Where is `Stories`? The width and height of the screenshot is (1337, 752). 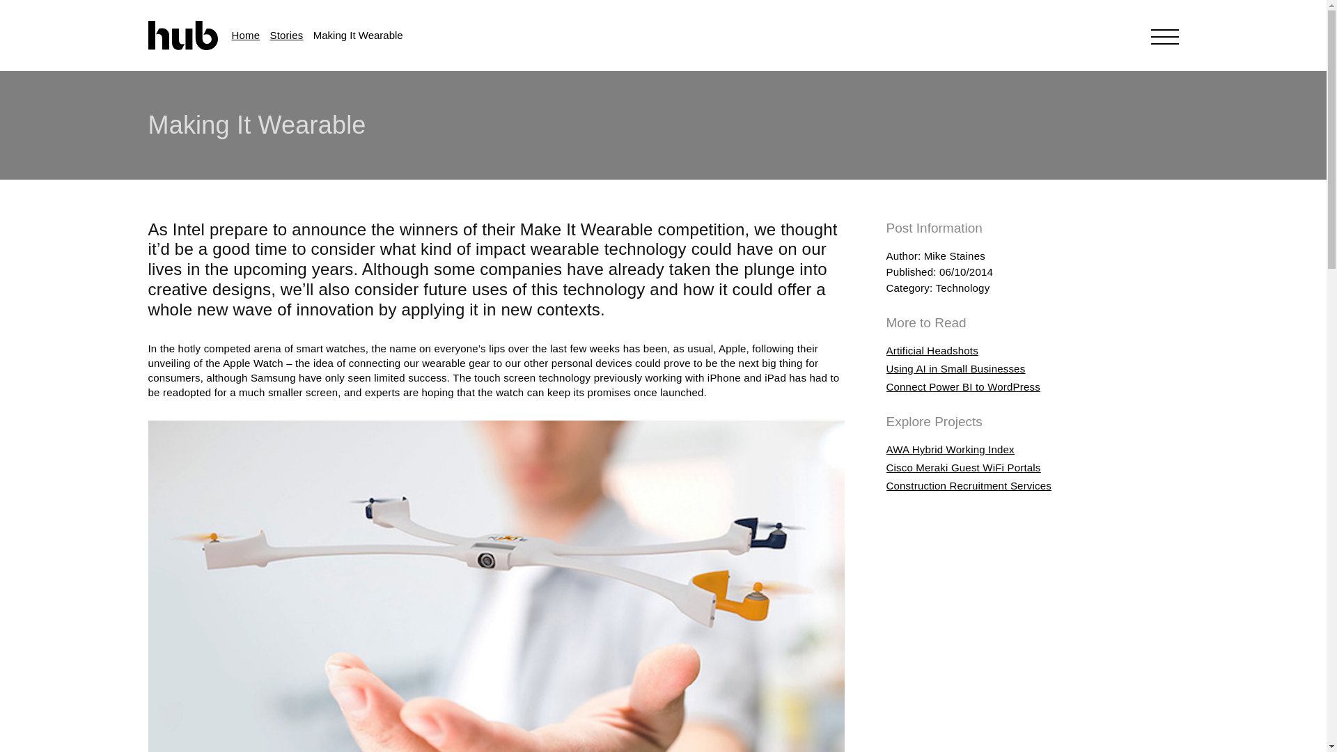
Stories is located at coordinates (286, 35).